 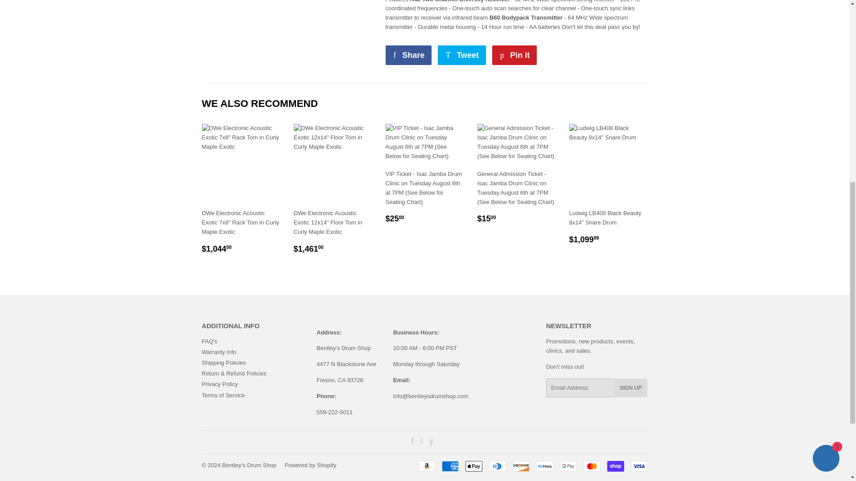 I want to click on Discover, so click(x=521, y=466).